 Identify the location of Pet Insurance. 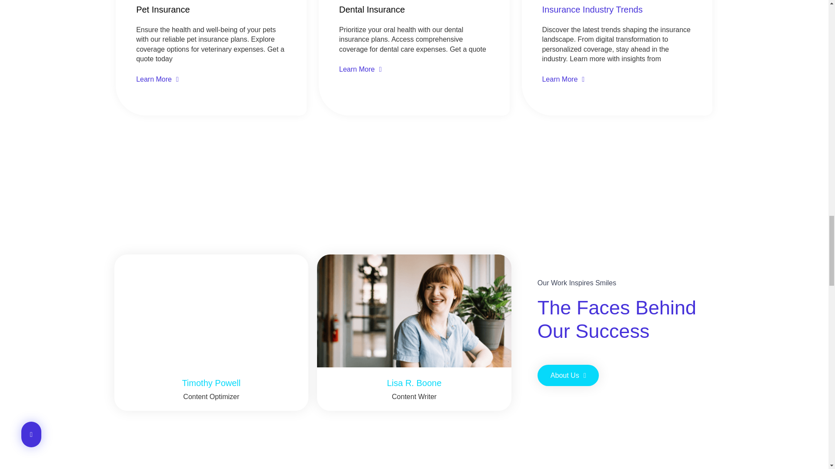
(163, 10).